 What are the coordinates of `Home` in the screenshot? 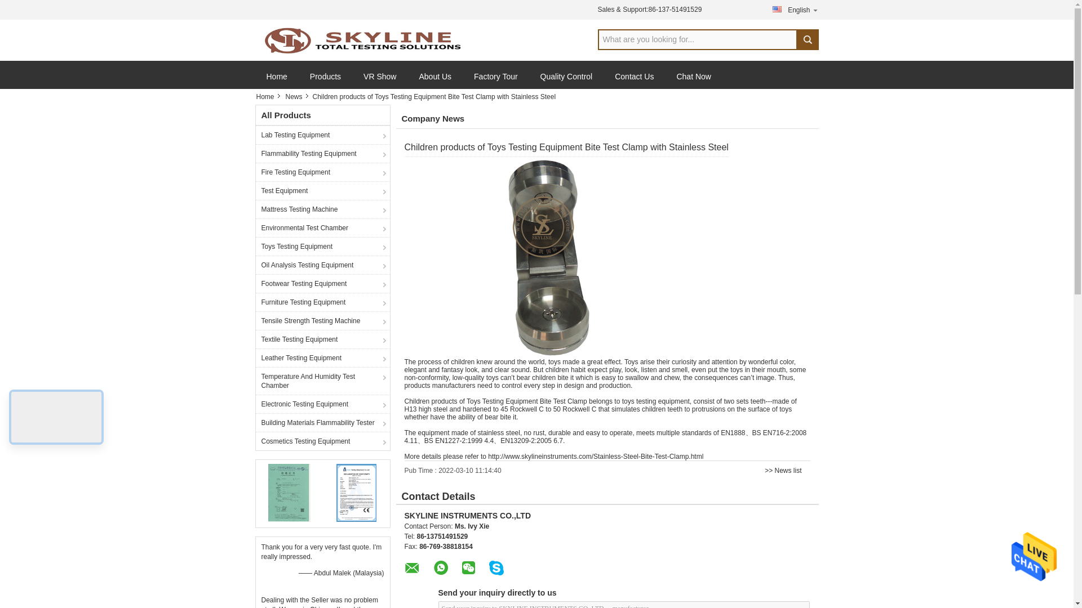 It's located at (268, 97).